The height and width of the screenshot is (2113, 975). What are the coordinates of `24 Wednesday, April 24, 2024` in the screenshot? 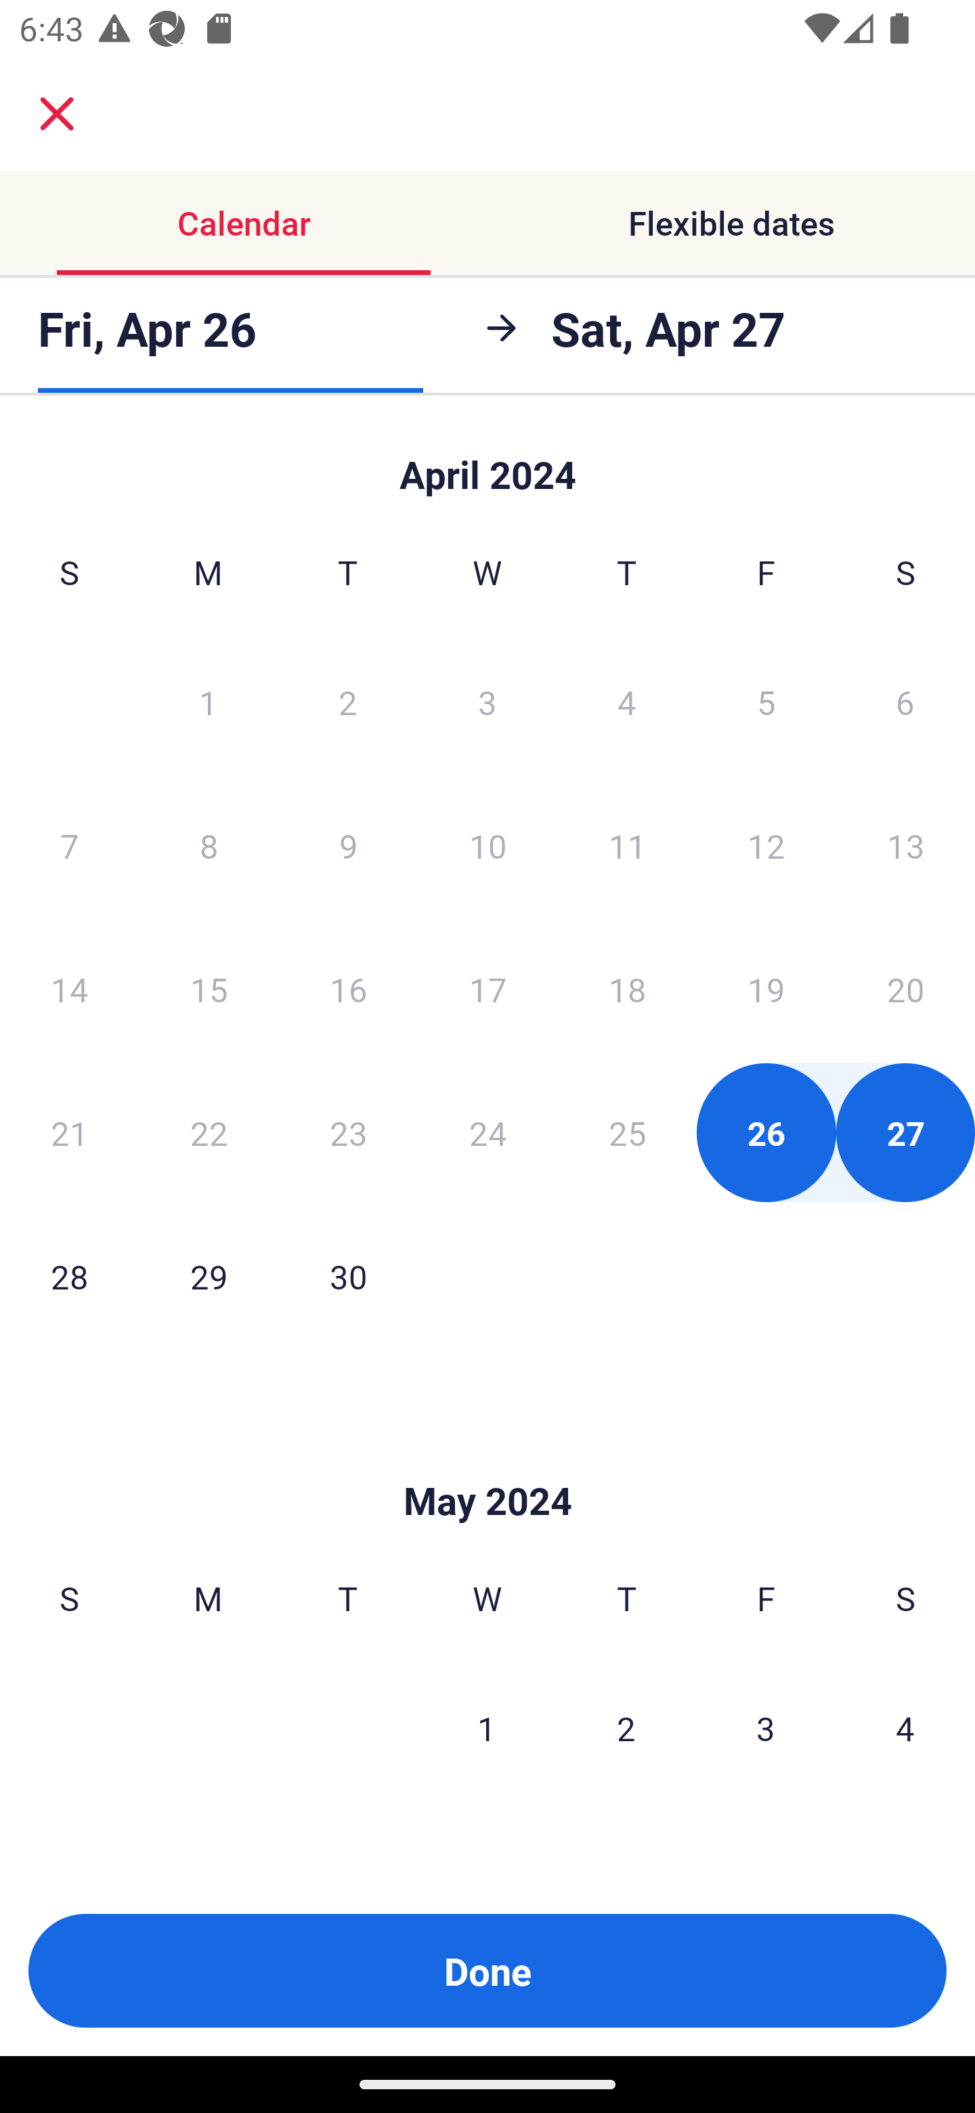 It's located at (487, 1132).